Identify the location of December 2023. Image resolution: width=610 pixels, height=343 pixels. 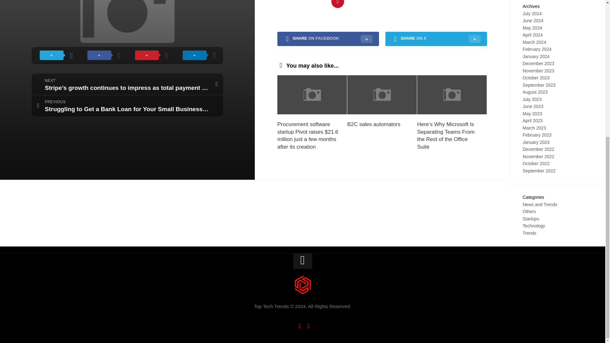
(539, 64).